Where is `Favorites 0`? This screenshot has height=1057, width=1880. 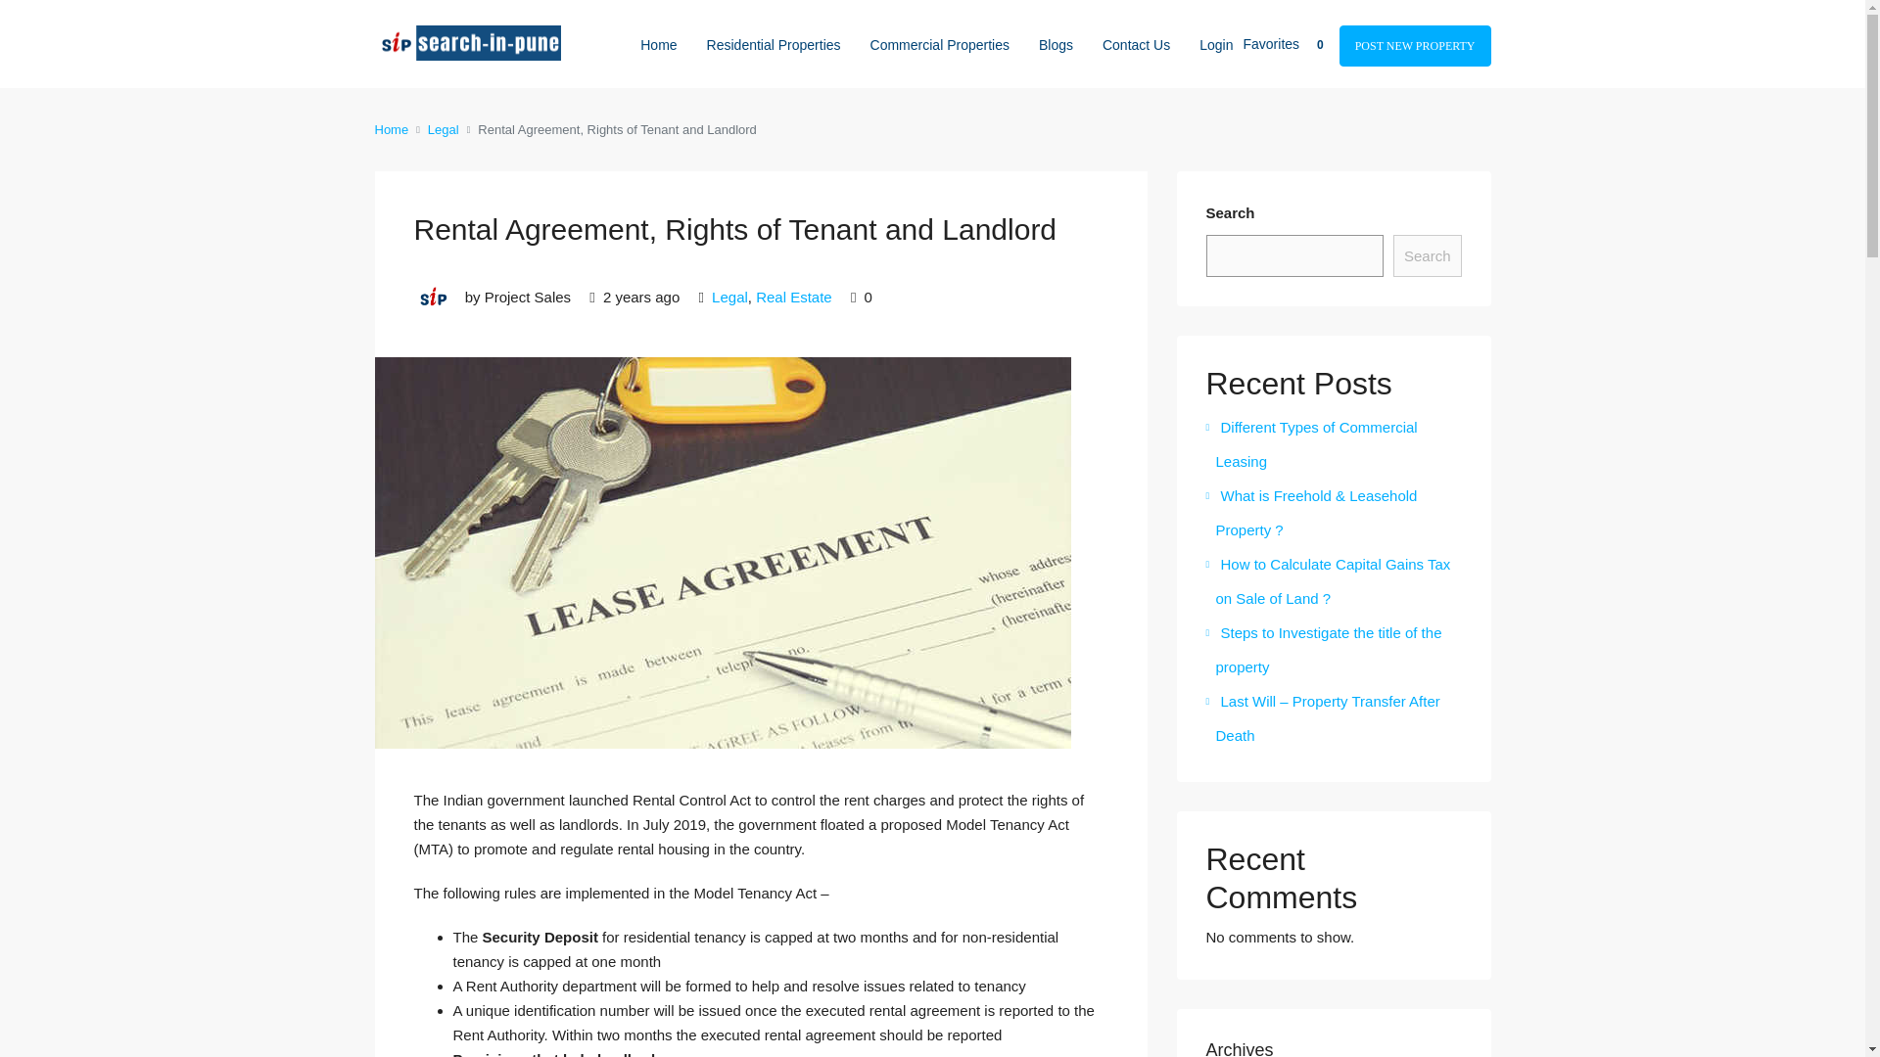
Favorites 0 is located at coordinates (1291, 43).